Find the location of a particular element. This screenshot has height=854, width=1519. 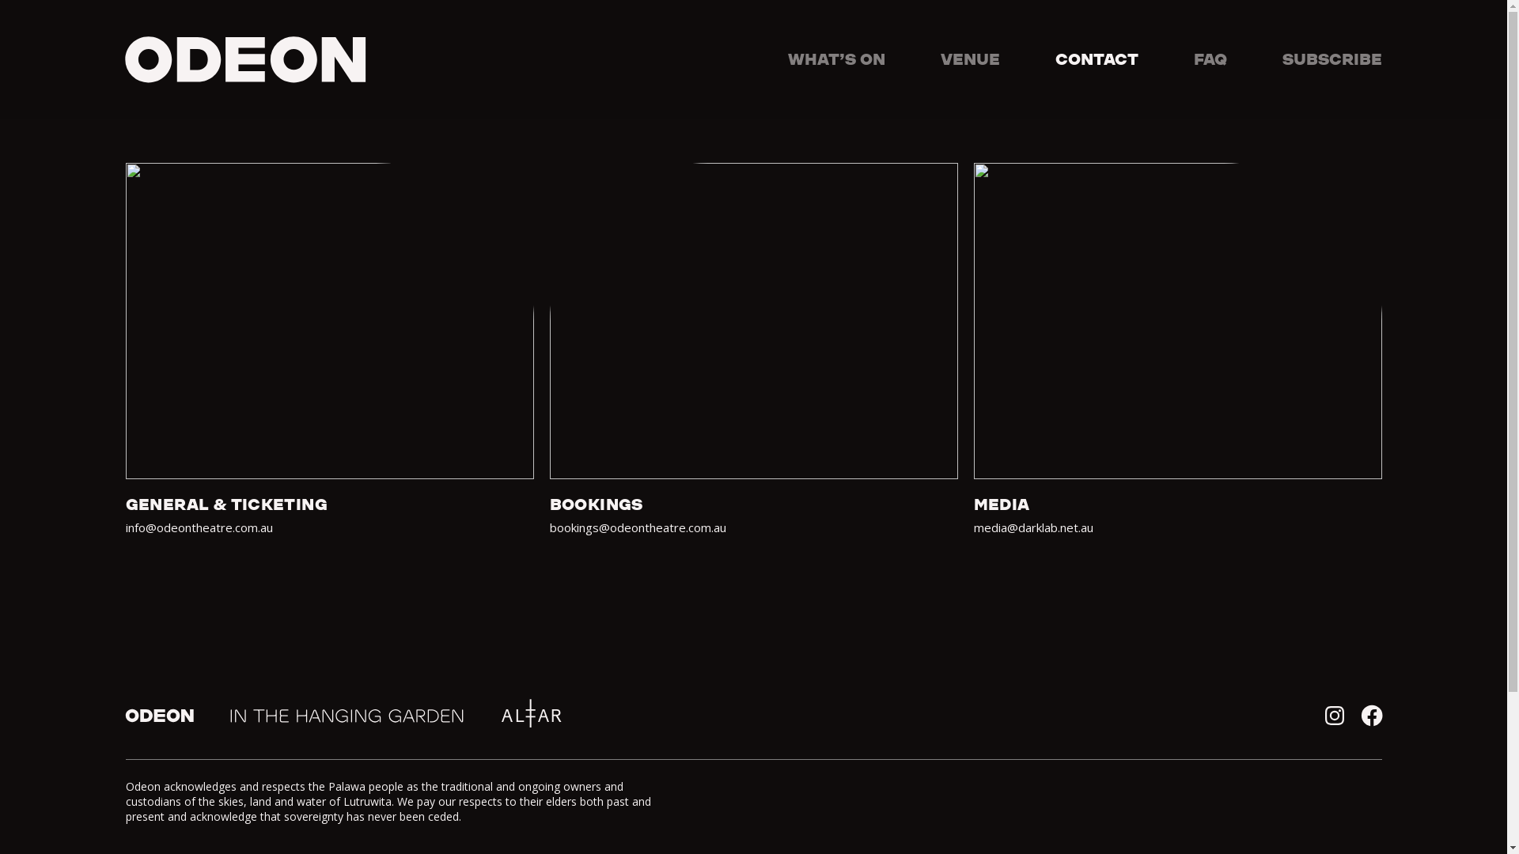

VENUE is located at coordinates (970, 59).